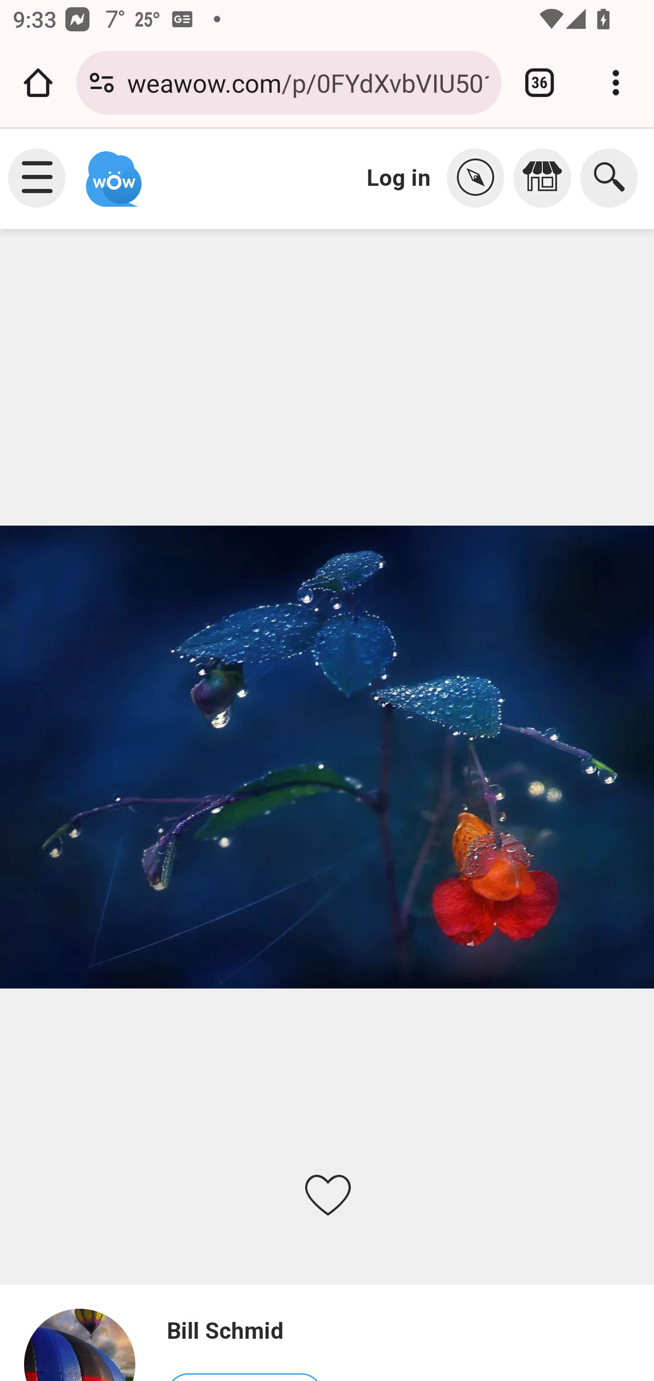 This screenshot has height=1381, width=654. What do you see at coordinates (102, 83) in the screenshot?
I see `Connection is secure` at bounding box center [102, 83].